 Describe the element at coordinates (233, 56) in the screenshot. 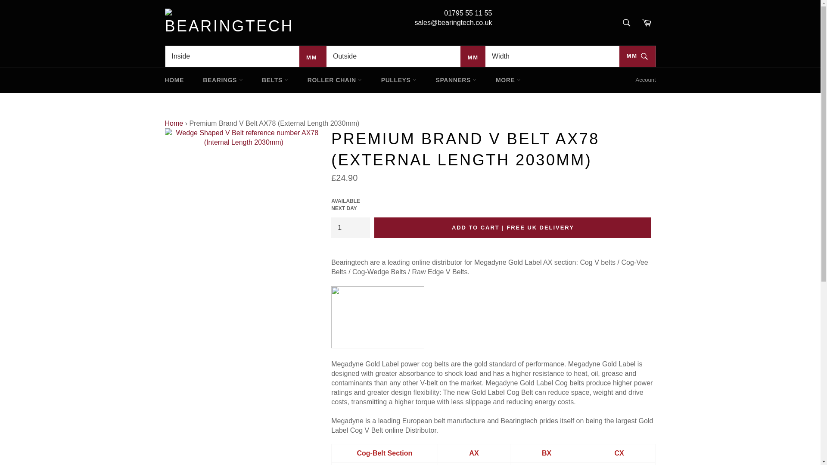

I see `Inside` at that location.